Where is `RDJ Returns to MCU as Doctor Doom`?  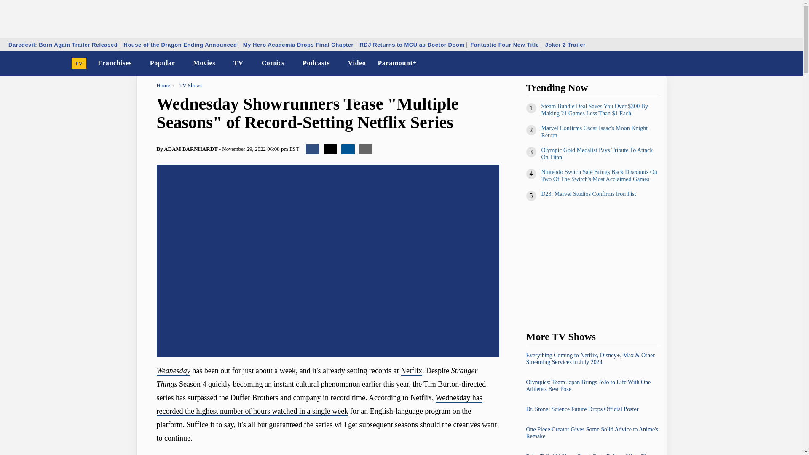 RDJ Returns to MCU as Doctor Doom is located at coordinates (412, 45).